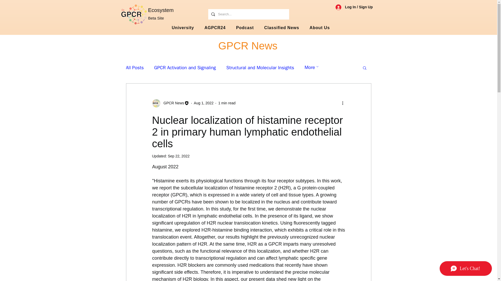 The image size is (501, 281). I want to click on About Us, so click(250, 28).